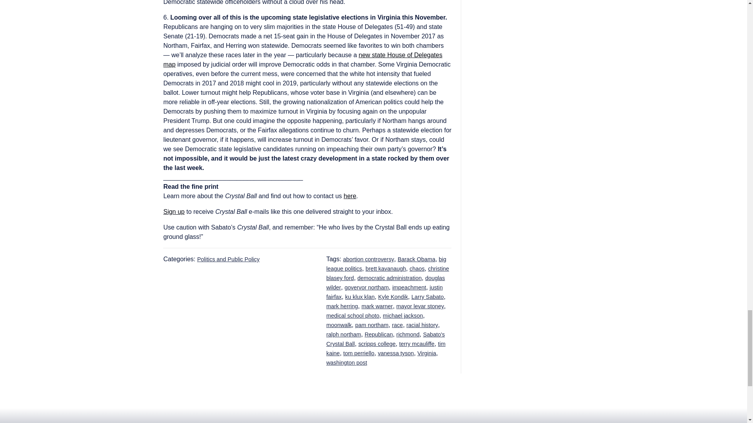 The height and width of the screenshot is (423, 753). I want to click on new state House of Delegates map, so click(303, 60).